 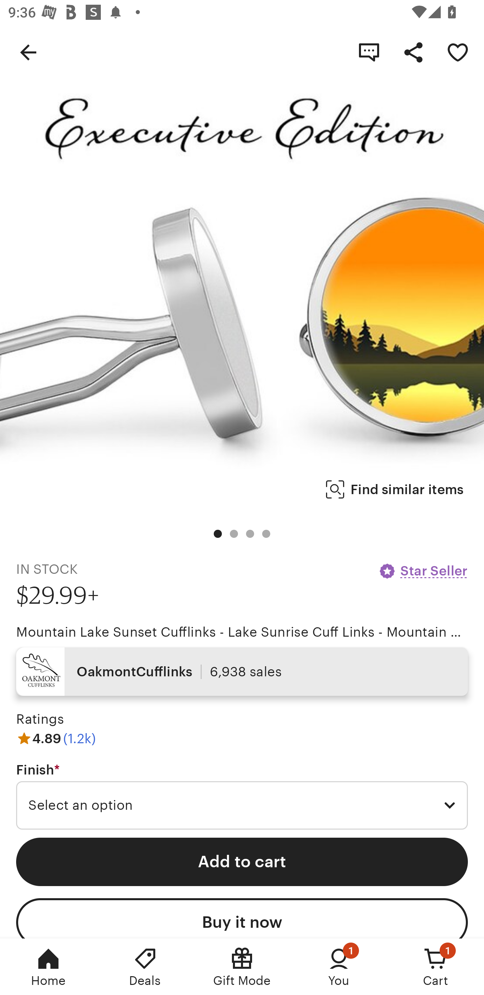 I want to click on OakmontCufflinks 6,938 sales, so click(x=242, y=672).